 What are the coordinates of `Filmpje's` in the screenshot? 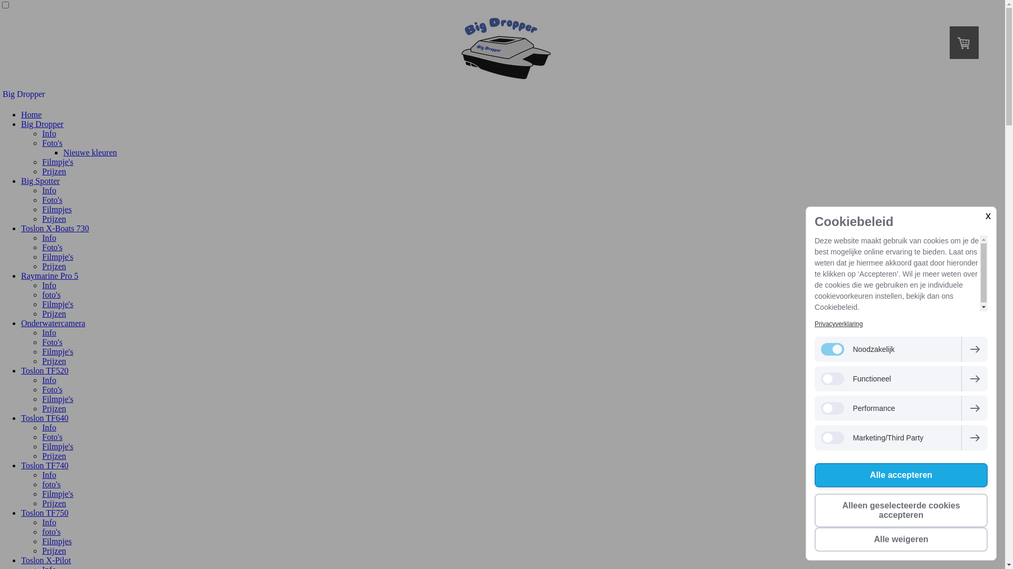 It's located at (58, 494).